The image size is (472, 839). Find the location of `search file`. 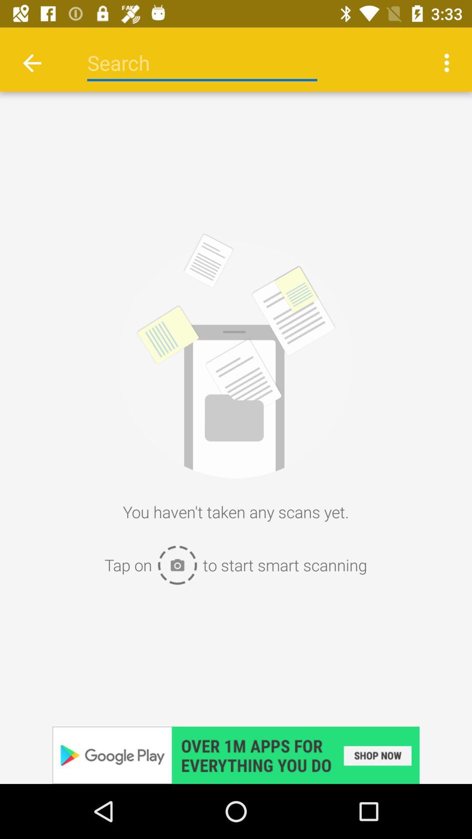

search file is located at coordinates (202, 63).